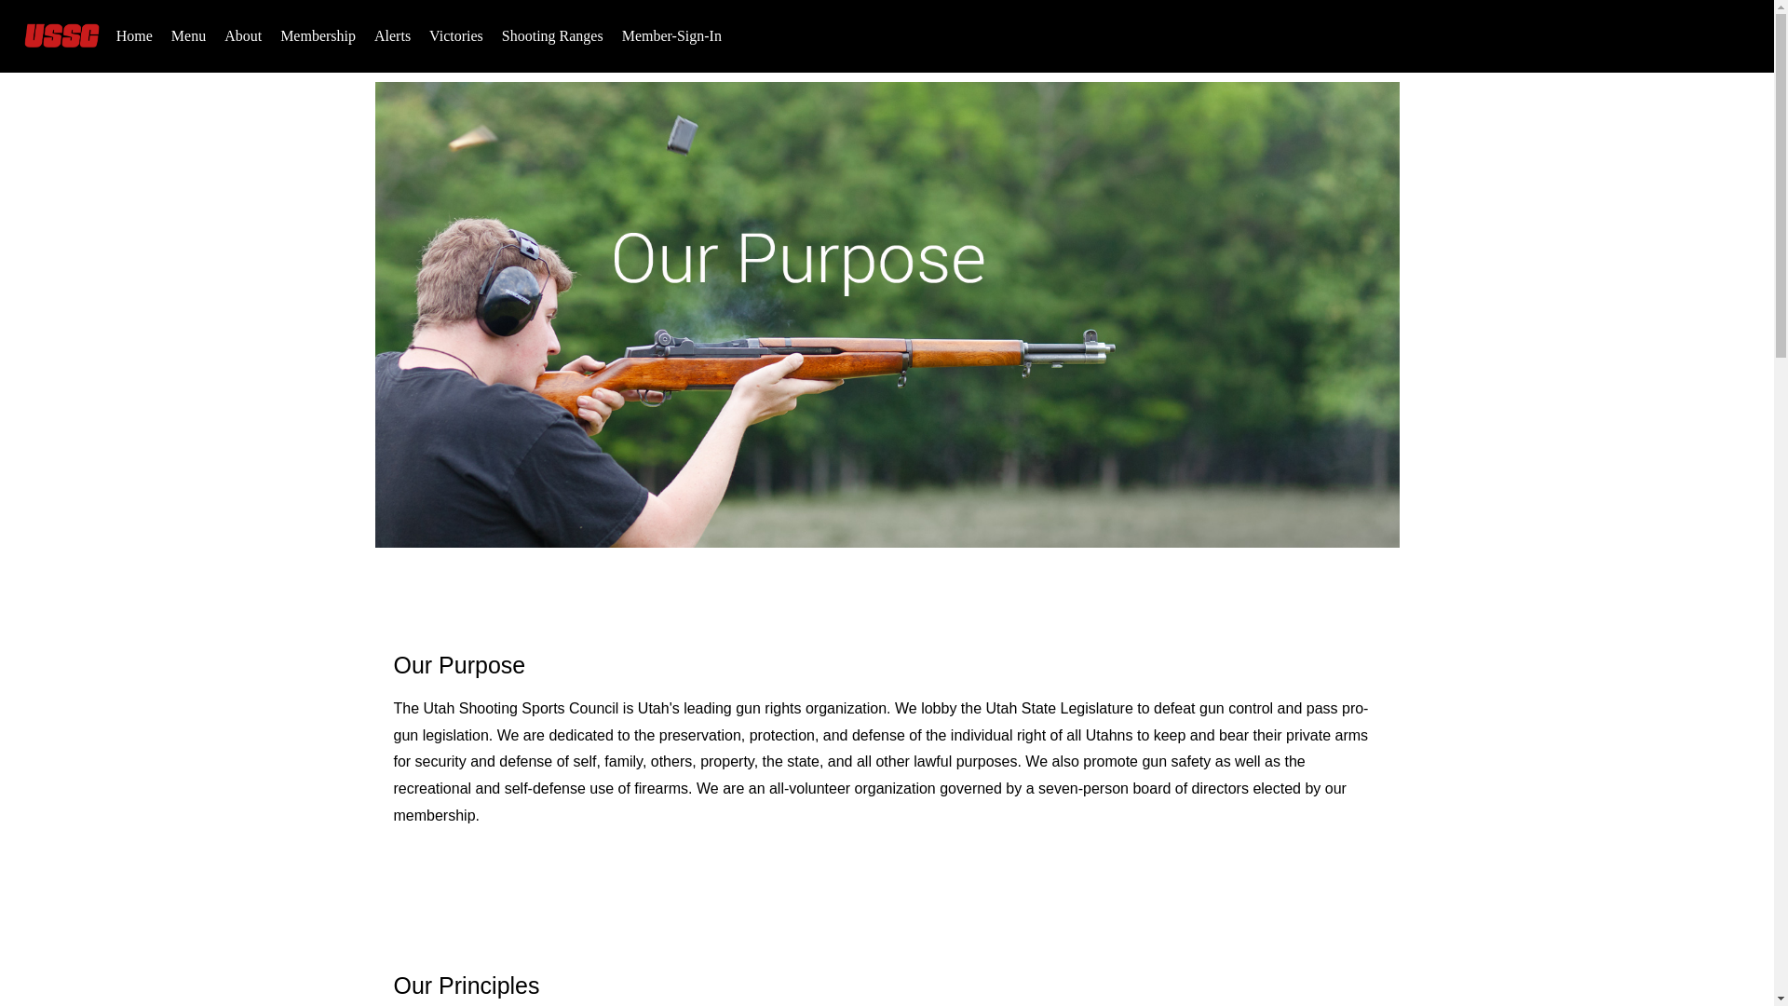  Describe the element at coordinates (553, 35) in the screenshot. I see `Shooting Ranges` at that location.